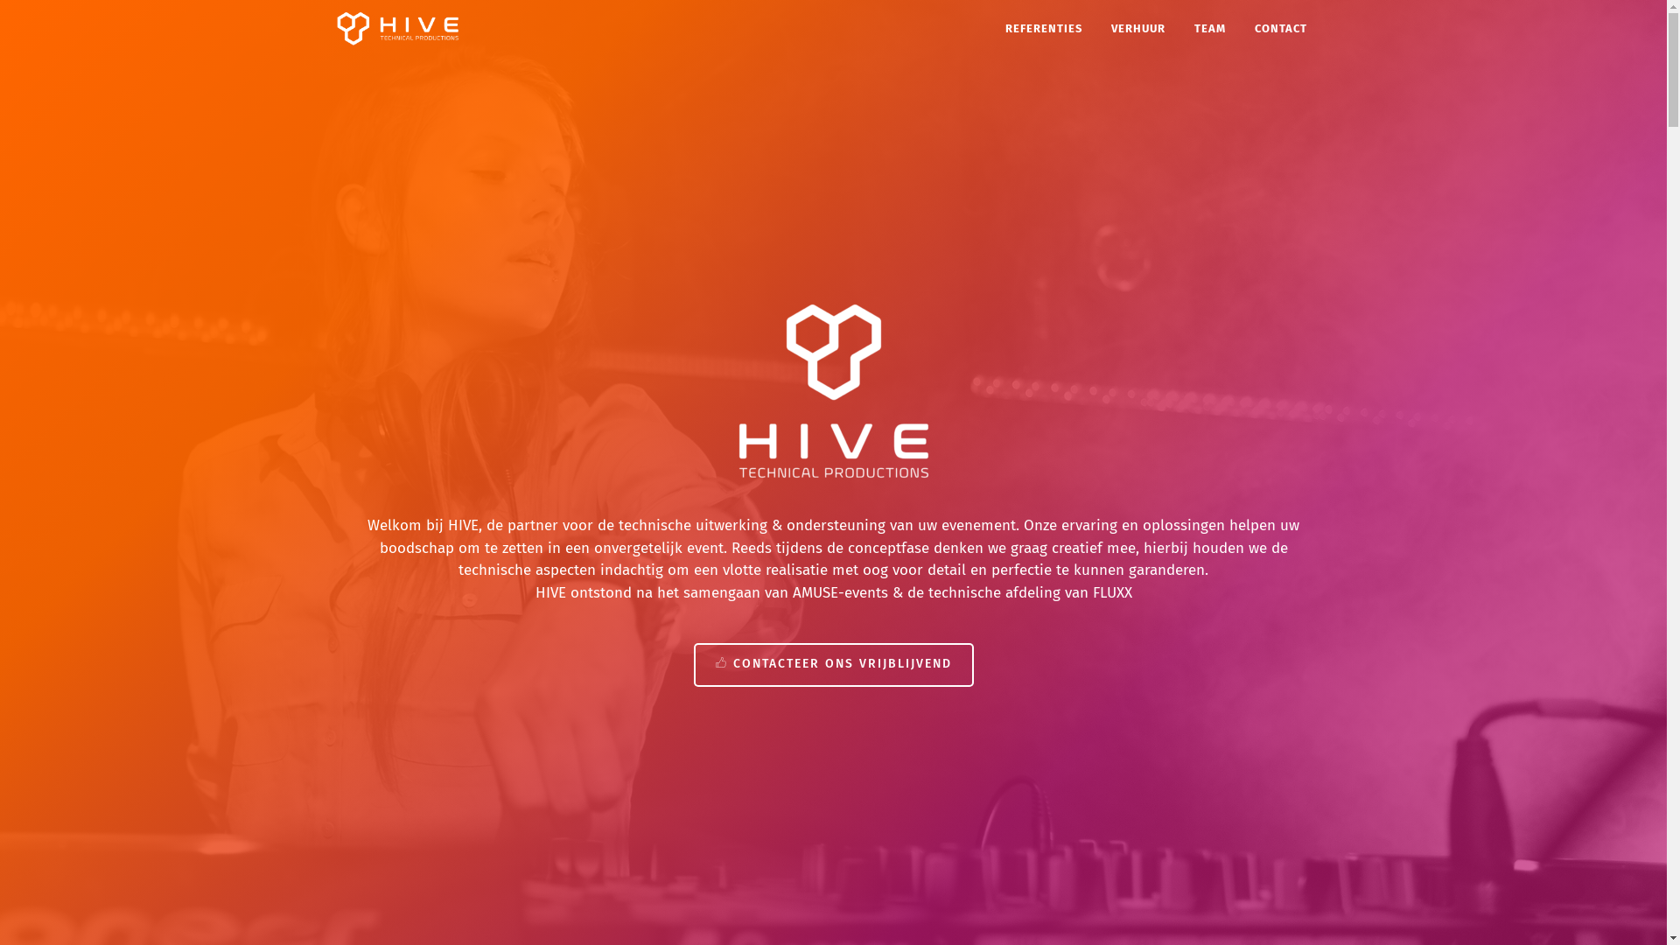 This screenshot has height=945, width=1680. I want to click on Hive, so click(397, 28).